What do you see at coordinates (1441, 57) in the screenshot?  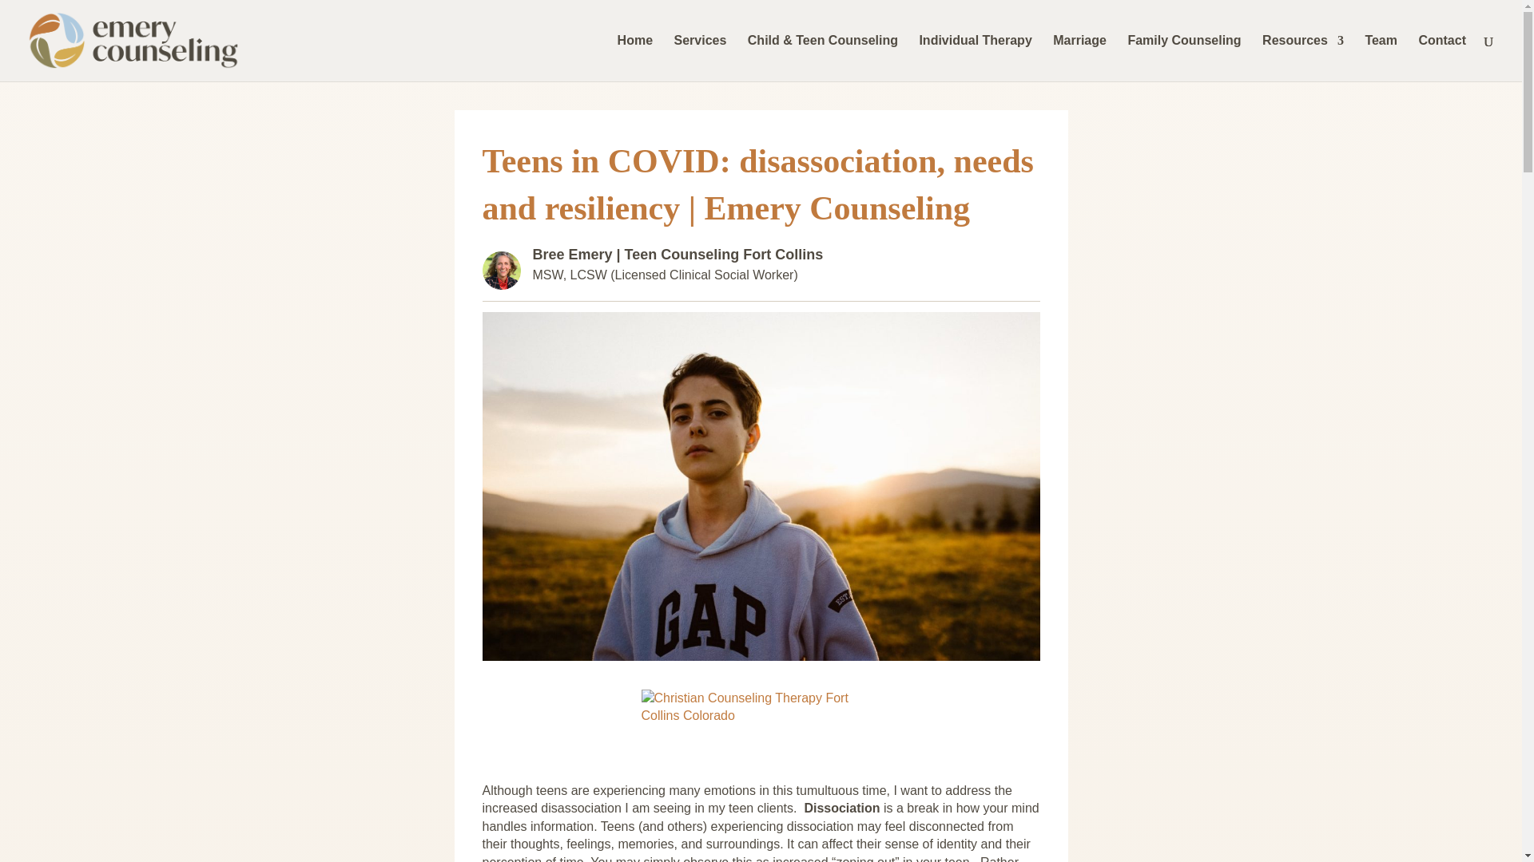 I see `Contact` at bounding box center [1441, 57].